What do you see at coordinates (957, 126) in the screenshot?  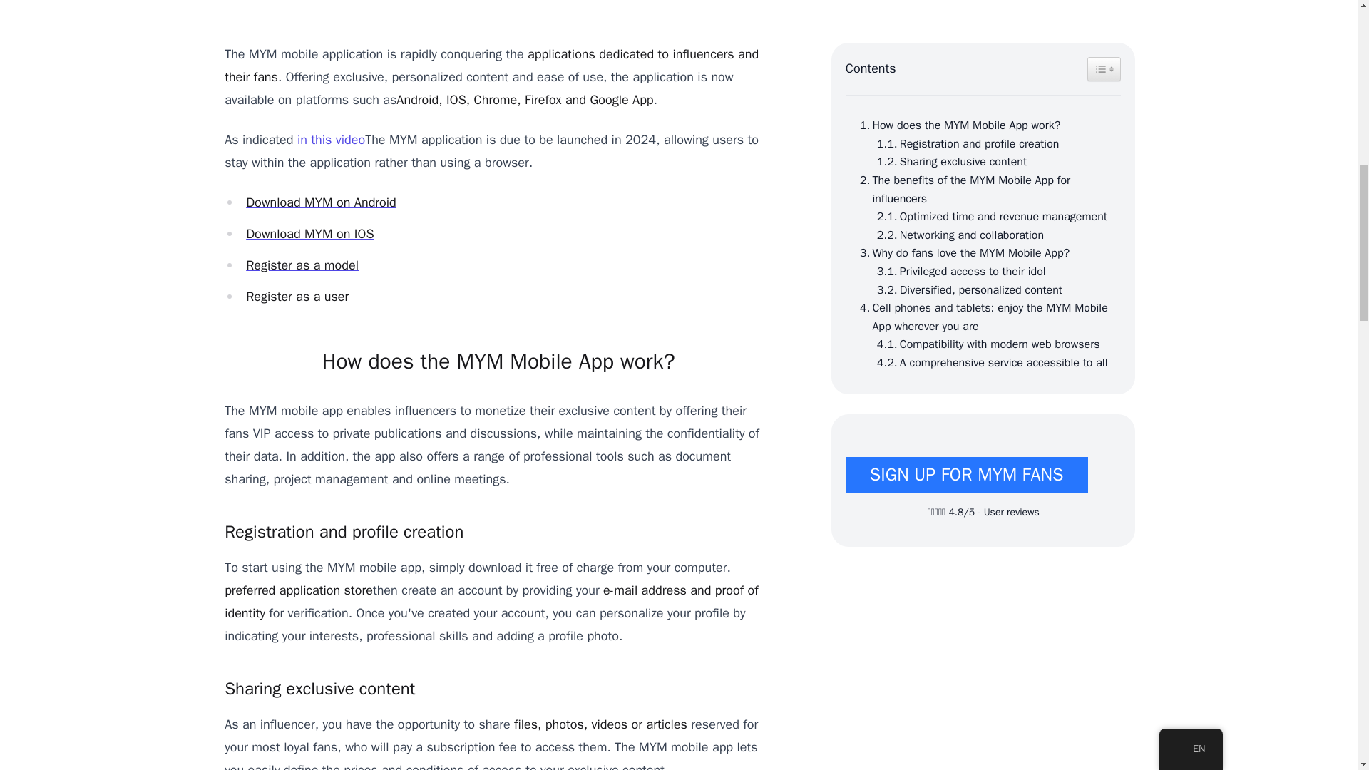 I see `How does the MYM Mobile App work?` at bounding box center [957, 126].